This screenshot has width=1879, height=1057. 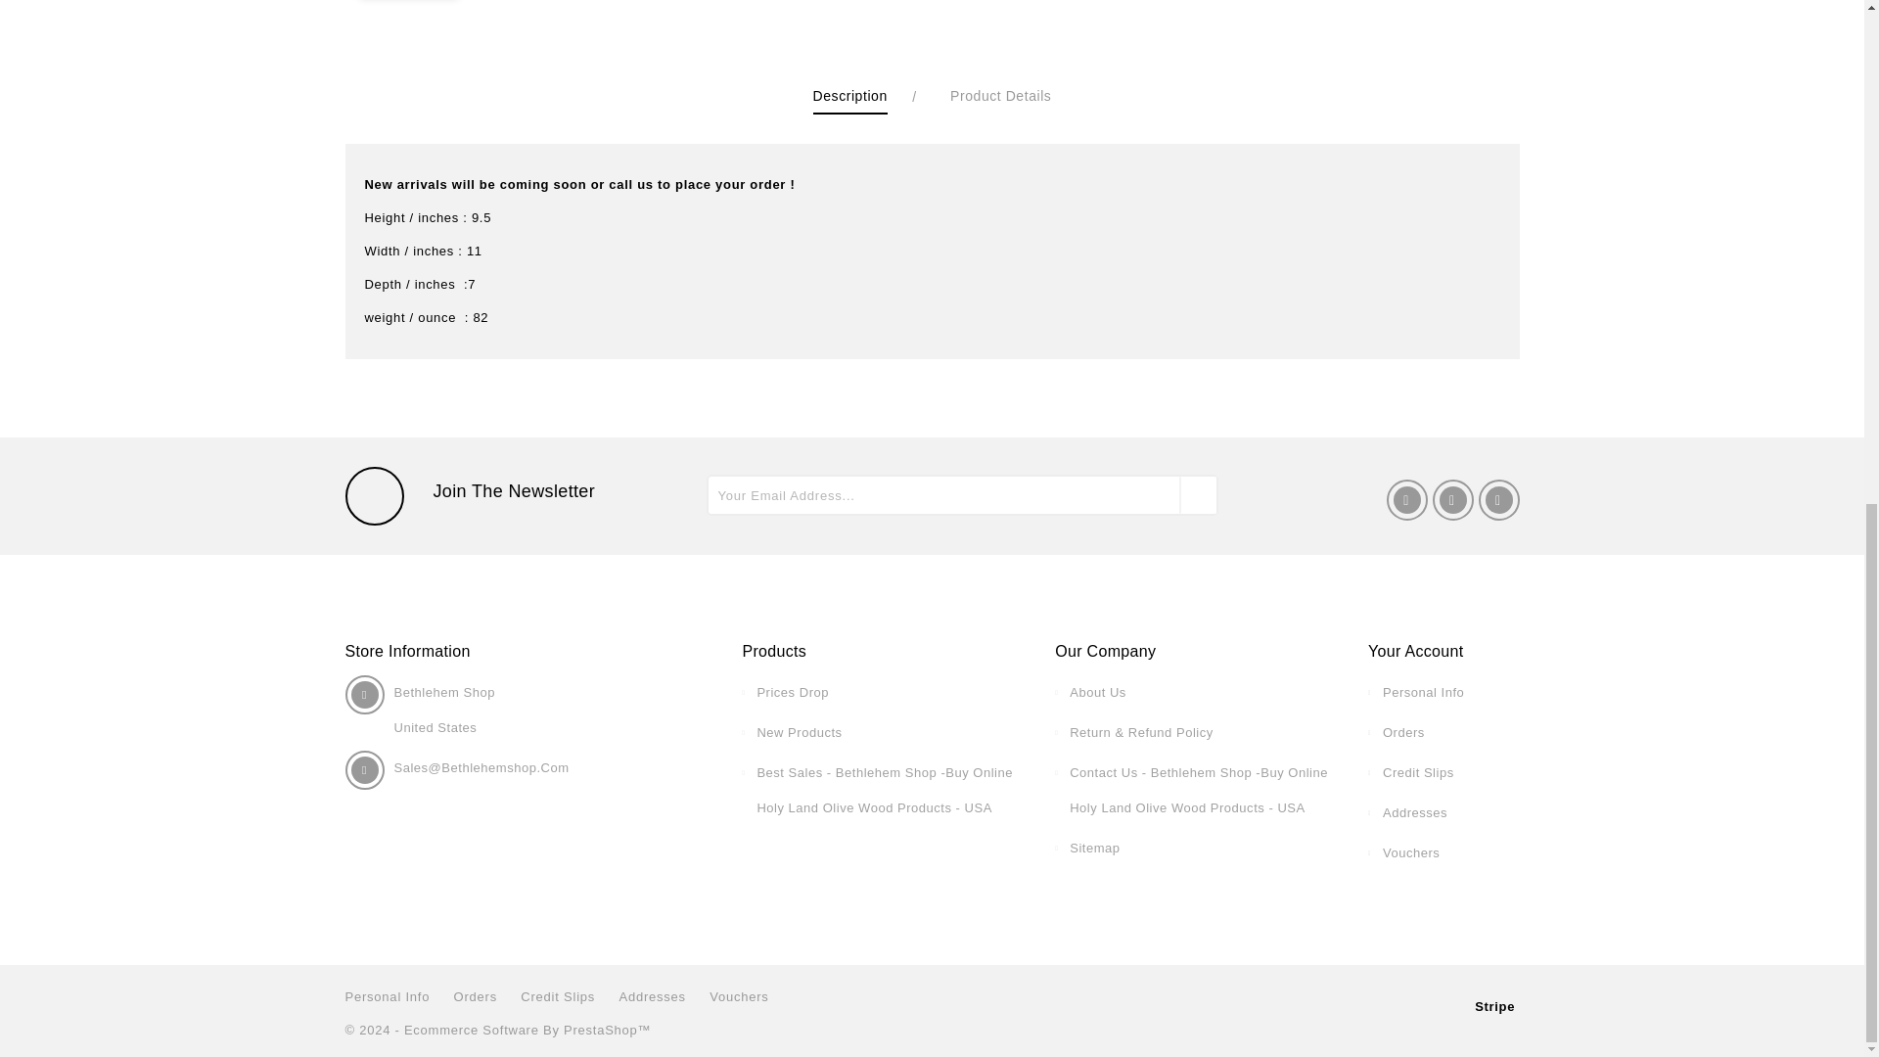 I want to click on Orders, so click(x=1403, y=732).